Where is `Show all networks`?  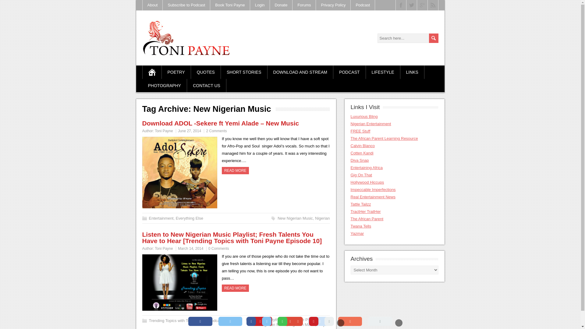 Show all networks is located at coordinates (380, 321).